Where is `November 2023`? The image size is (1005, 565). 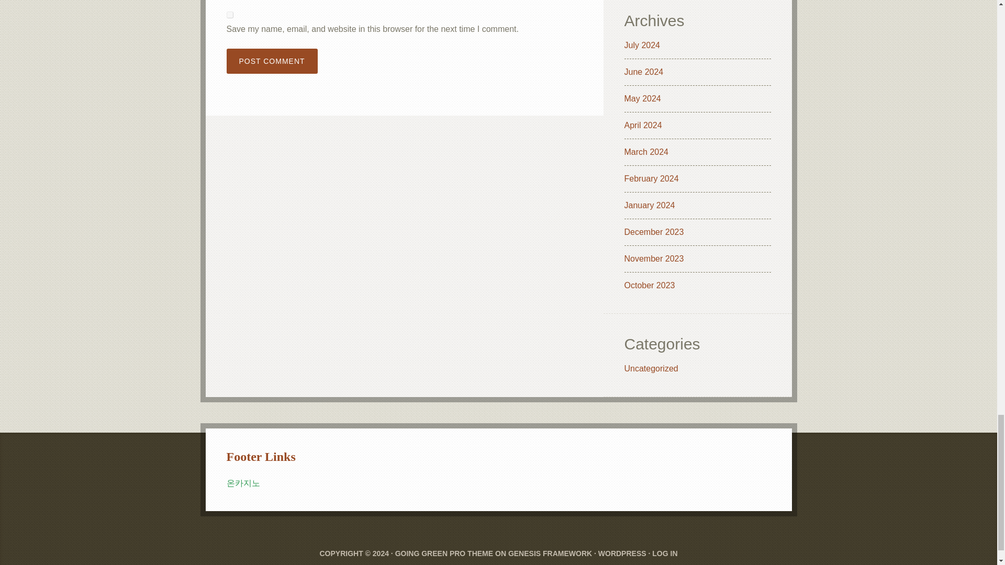
November 2023 is located at coordinates (653, 258).